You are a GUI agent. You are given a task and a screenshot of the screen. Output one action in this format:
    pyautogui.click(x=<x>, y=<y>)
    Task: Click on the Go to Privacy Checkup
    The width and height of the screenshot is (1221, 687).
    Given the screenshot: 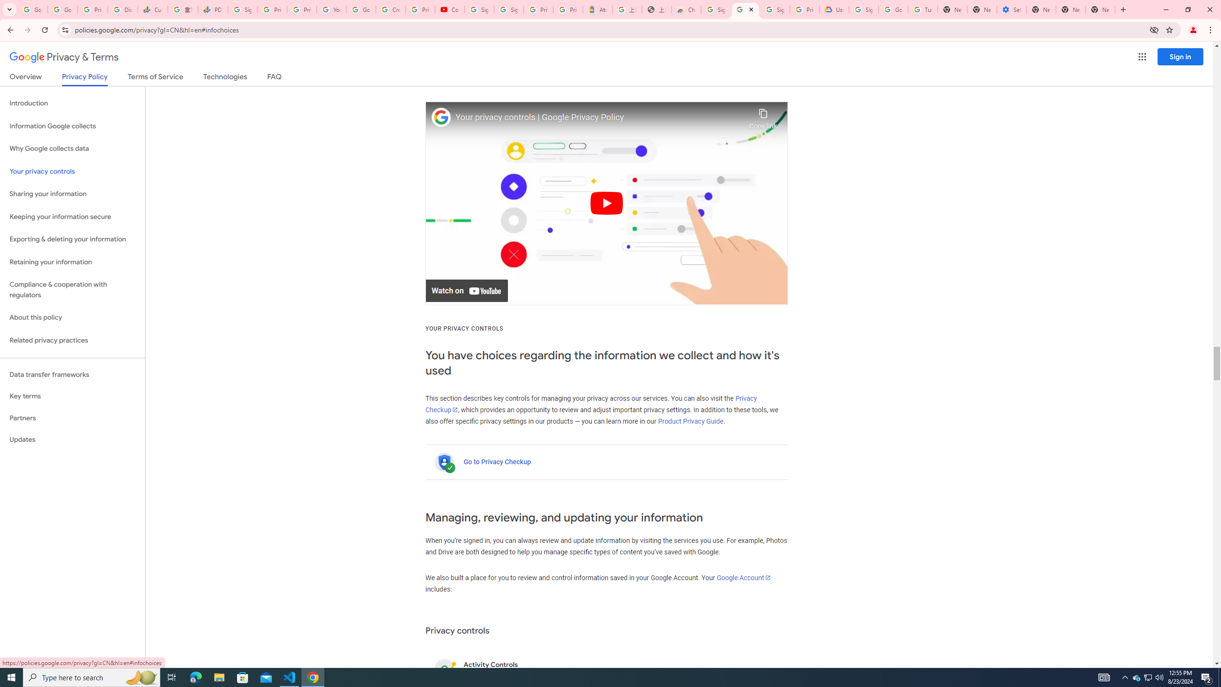 What is the action you would take?
    pyautogui.click(x=497, y=462)
    